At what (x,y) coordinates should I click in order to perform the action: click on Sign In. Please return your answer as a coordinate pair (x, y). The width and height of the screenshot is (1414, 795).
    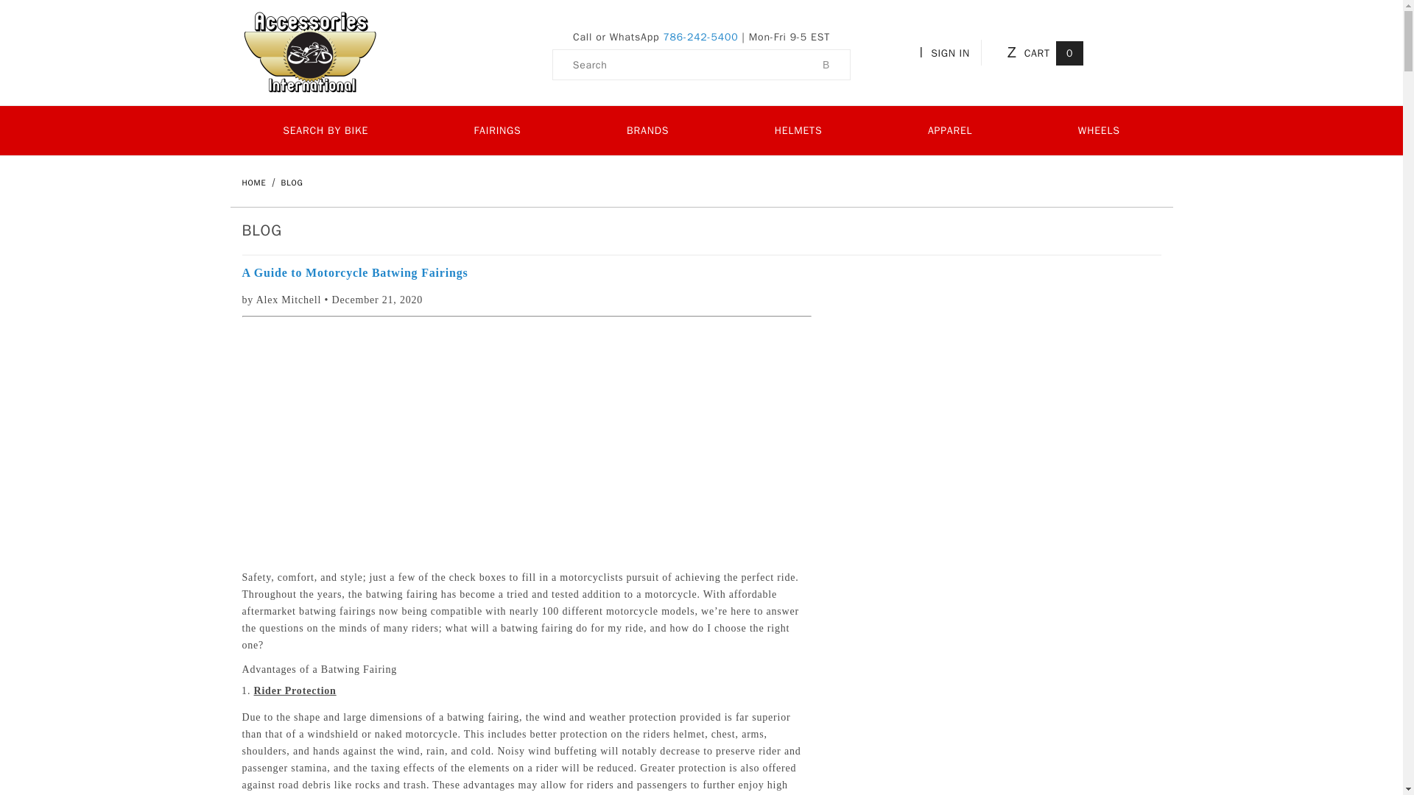
    Looking at the image, I should click on (1040, 233).